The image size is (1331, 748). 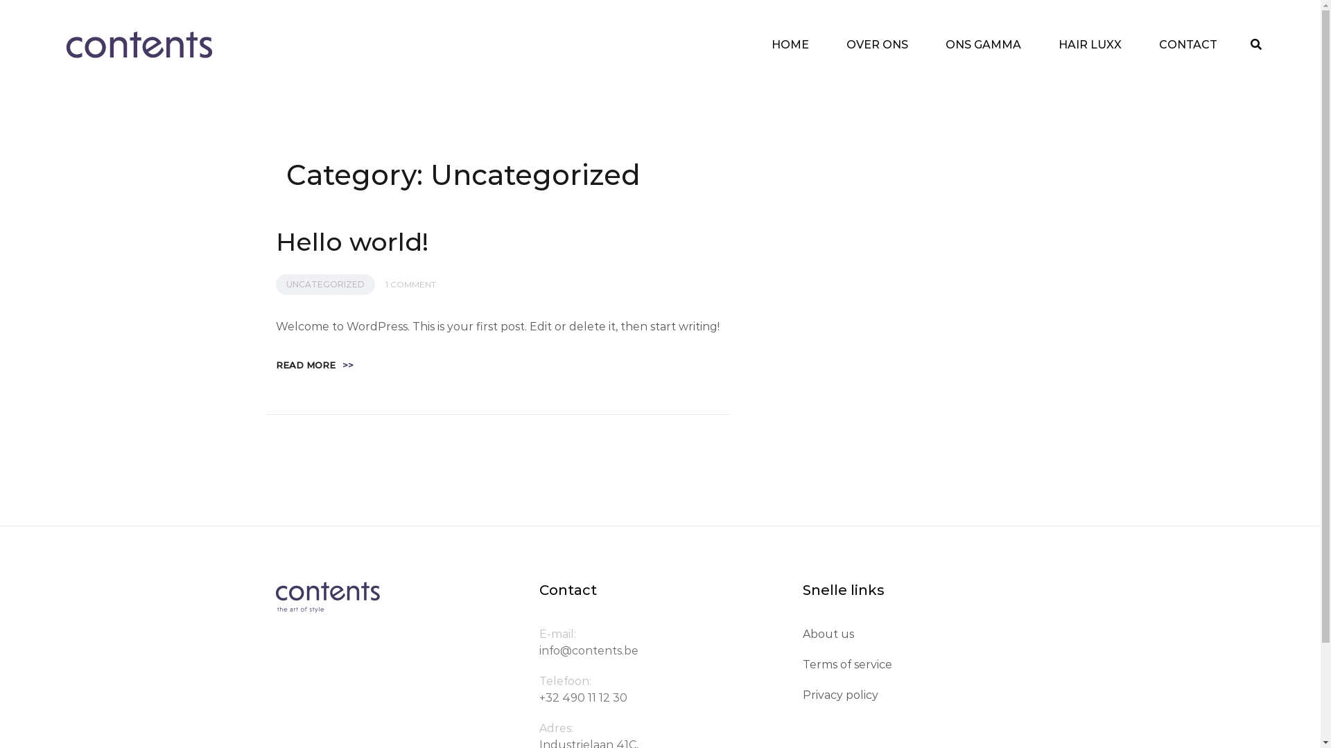 What do you see at coordinates (790, 44) in the screenshot?
I see `HOME` at bounding box center [790, 44].